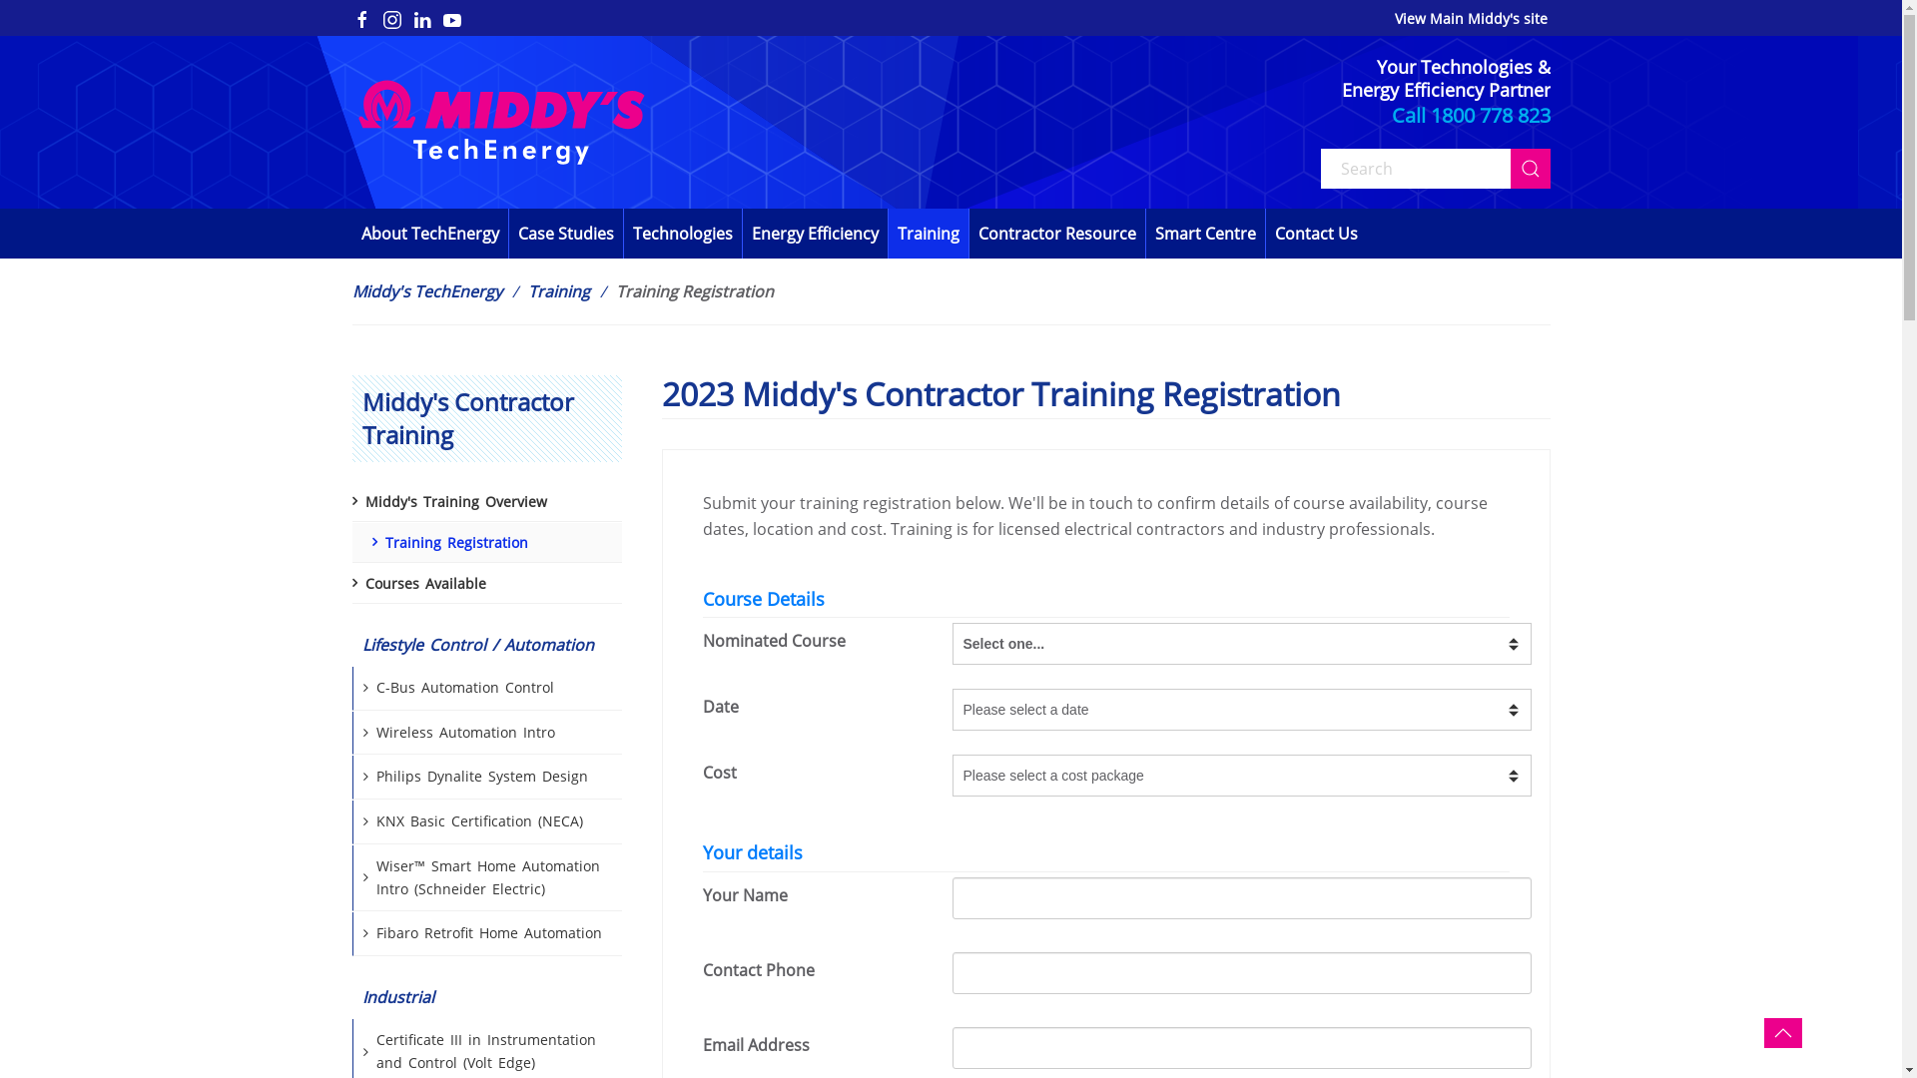  Describe the element at coordinates (486, 584) in the screenshot. I see `Courses Available` at that location.